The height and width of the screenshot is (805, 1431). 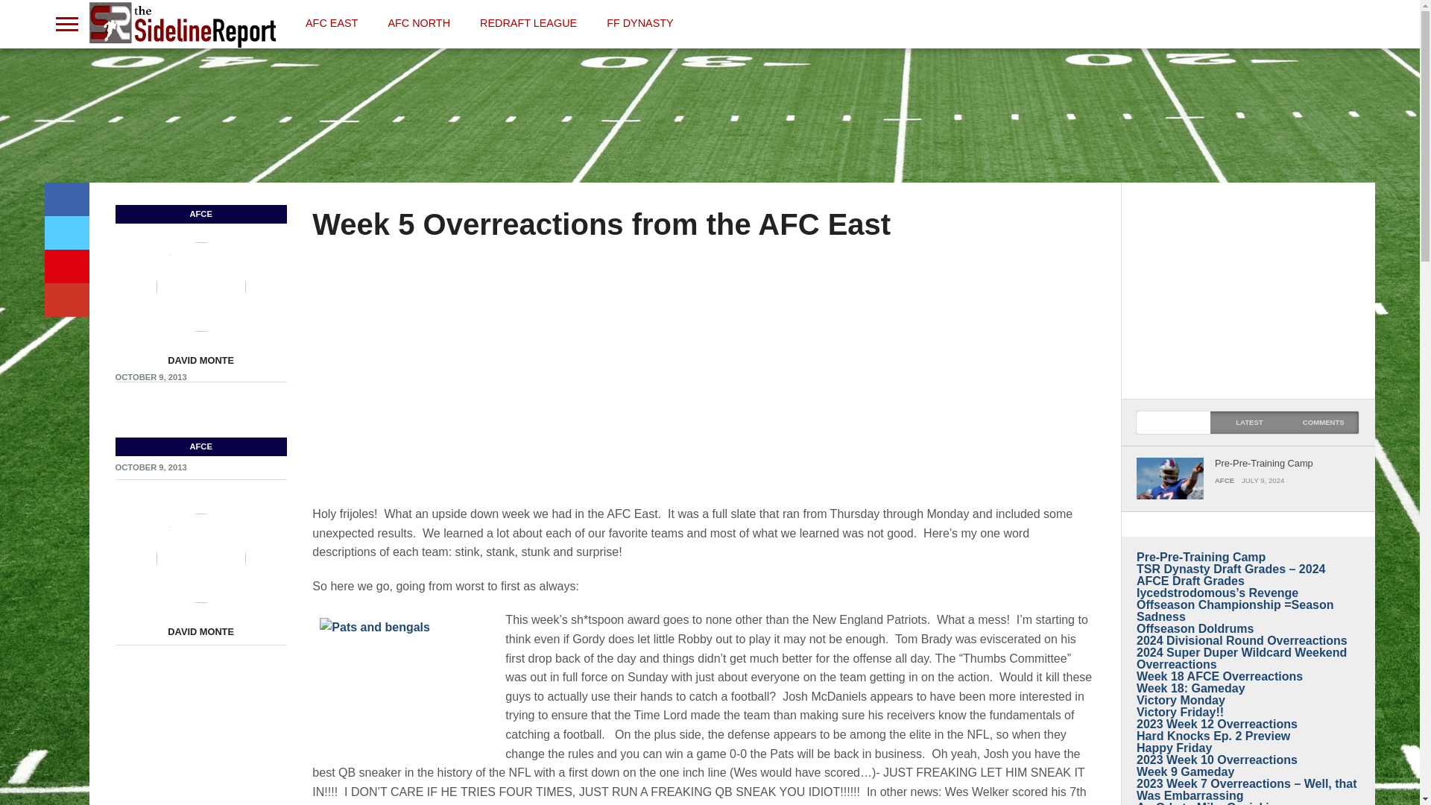 What do you see at coordinates (200, 361) in the screenshot?
I see `Posts by David Monte` at bounding box center [200, 361].